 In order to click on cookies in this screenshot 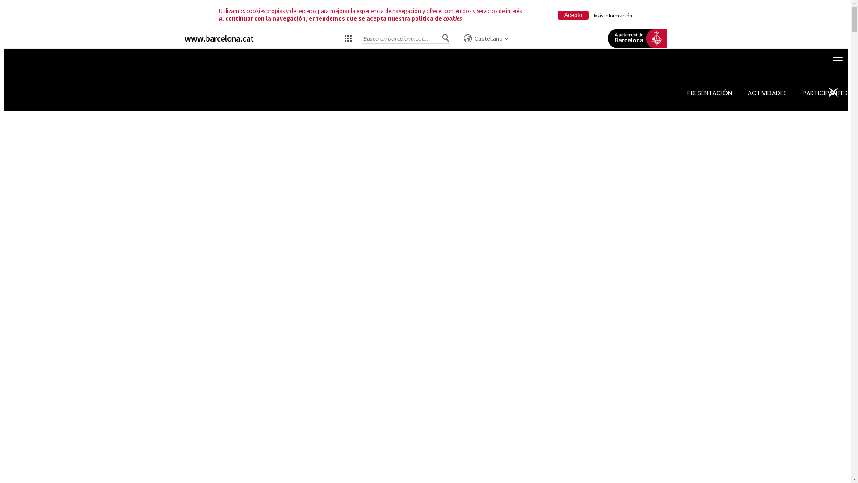, I will do `click(453, 19)`.